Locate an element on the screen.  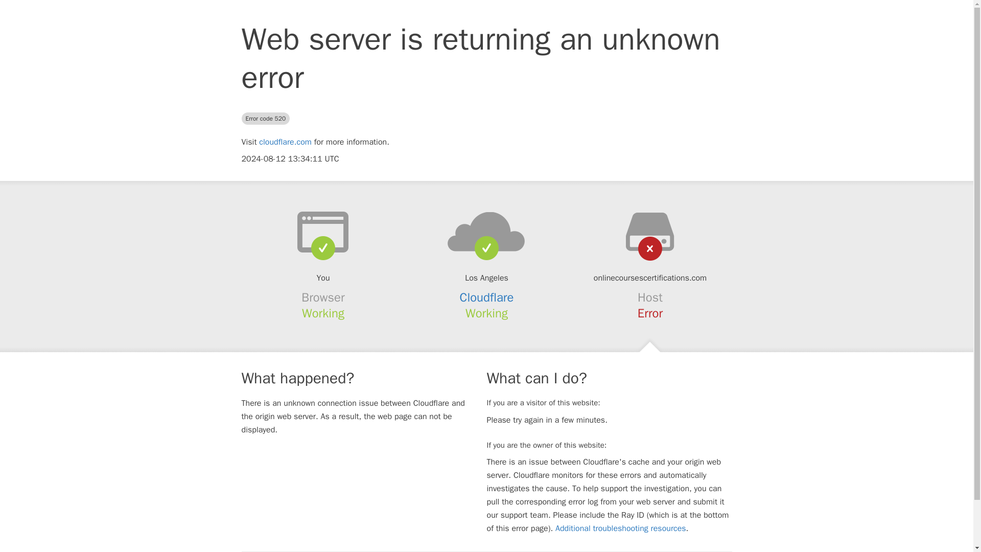
cloudflare.com is located at coordinates (285, 142).